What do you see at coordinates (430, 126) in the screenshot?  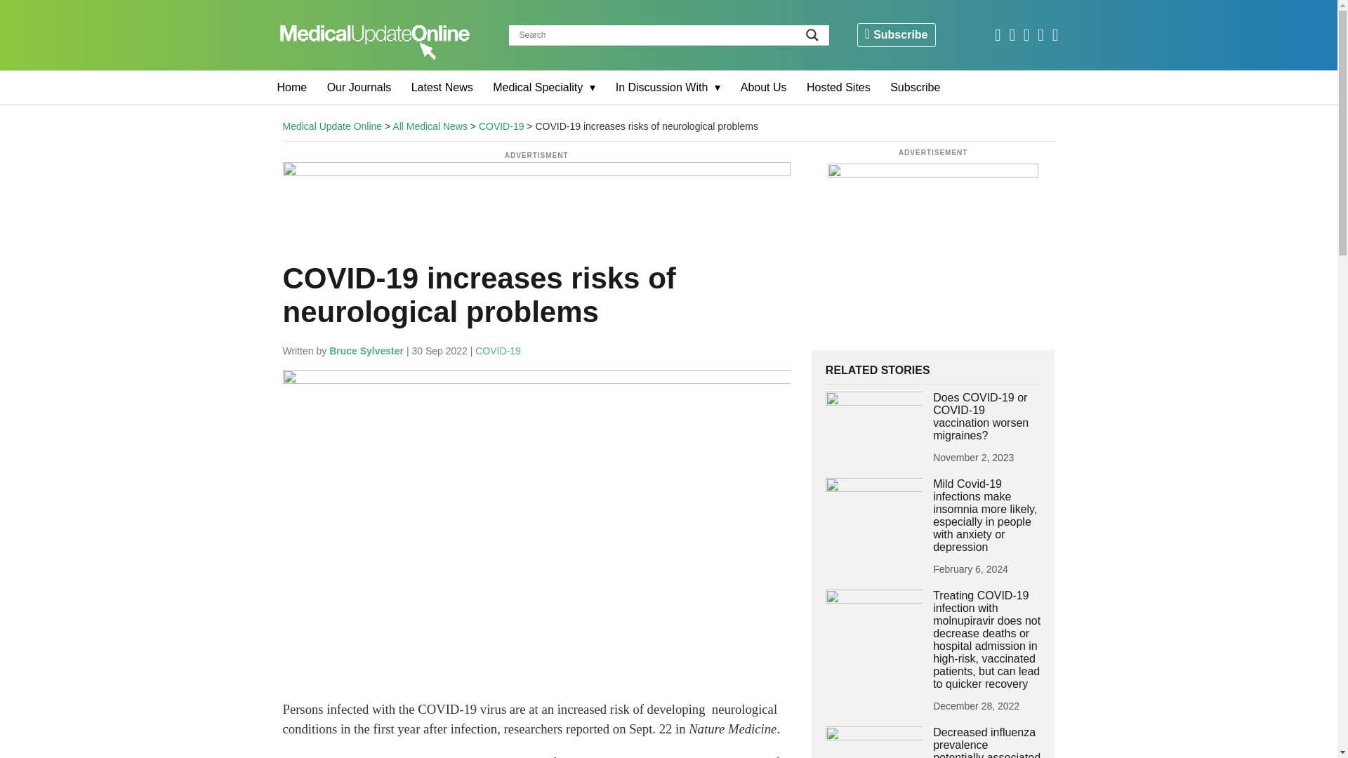 I see `Go to All Medical News.` at bounding box center [430, 126].